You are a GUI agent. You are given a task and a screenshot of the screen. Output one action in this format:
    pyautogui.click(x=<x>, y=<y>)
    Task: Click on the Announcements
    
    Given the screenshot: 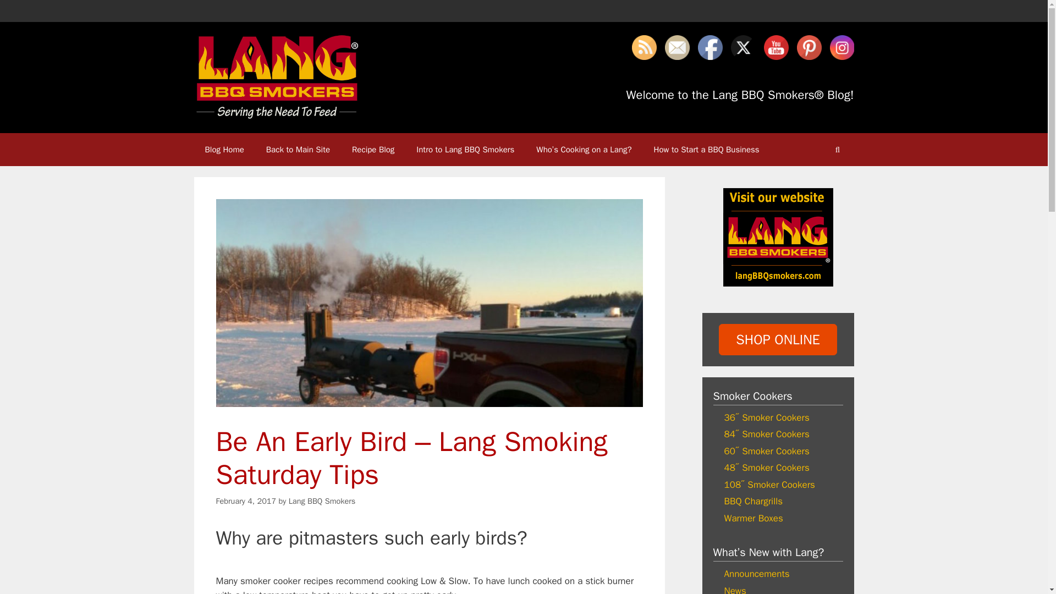 What is the action you would take?
    pyautogui.click(x=756, y=574)
    